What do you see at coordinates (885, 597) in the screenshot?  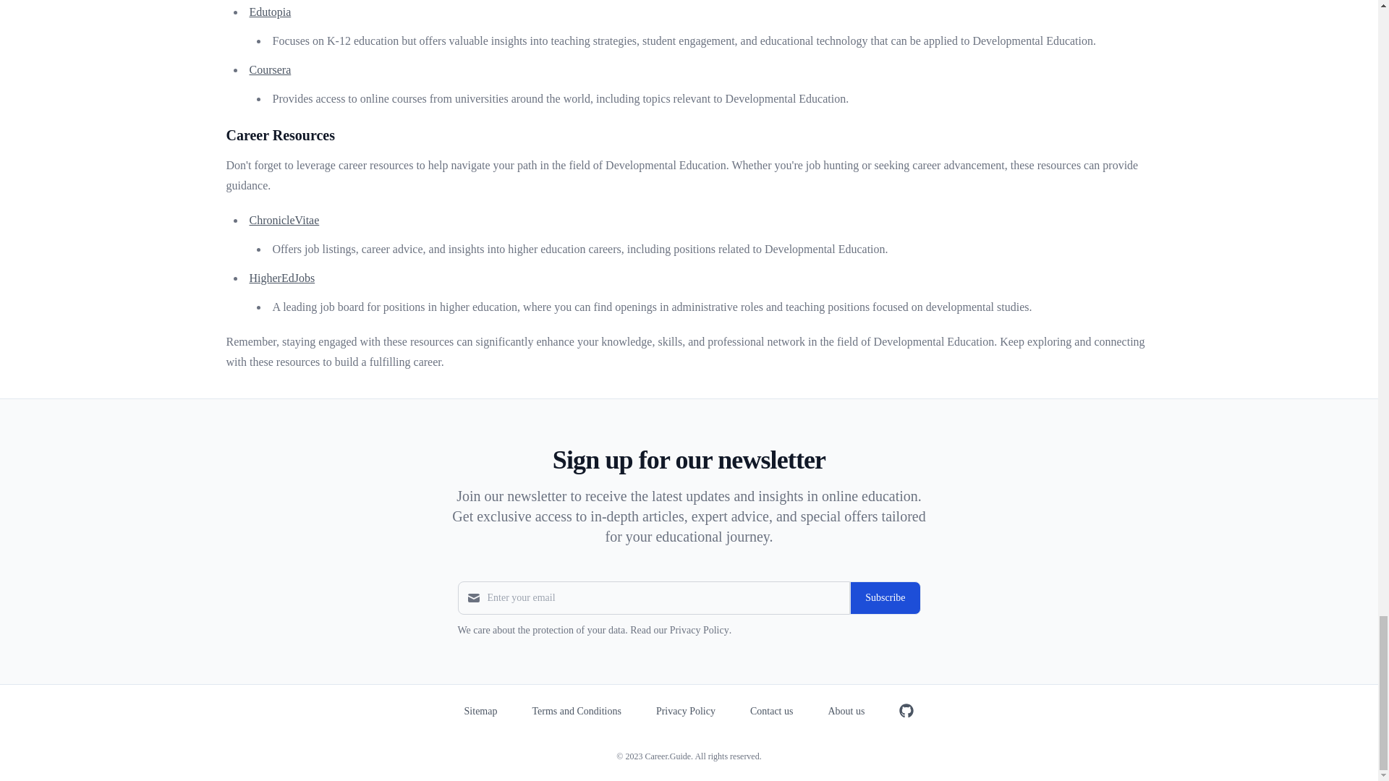 I see `Subscribe` at bounding box center [885, 597].